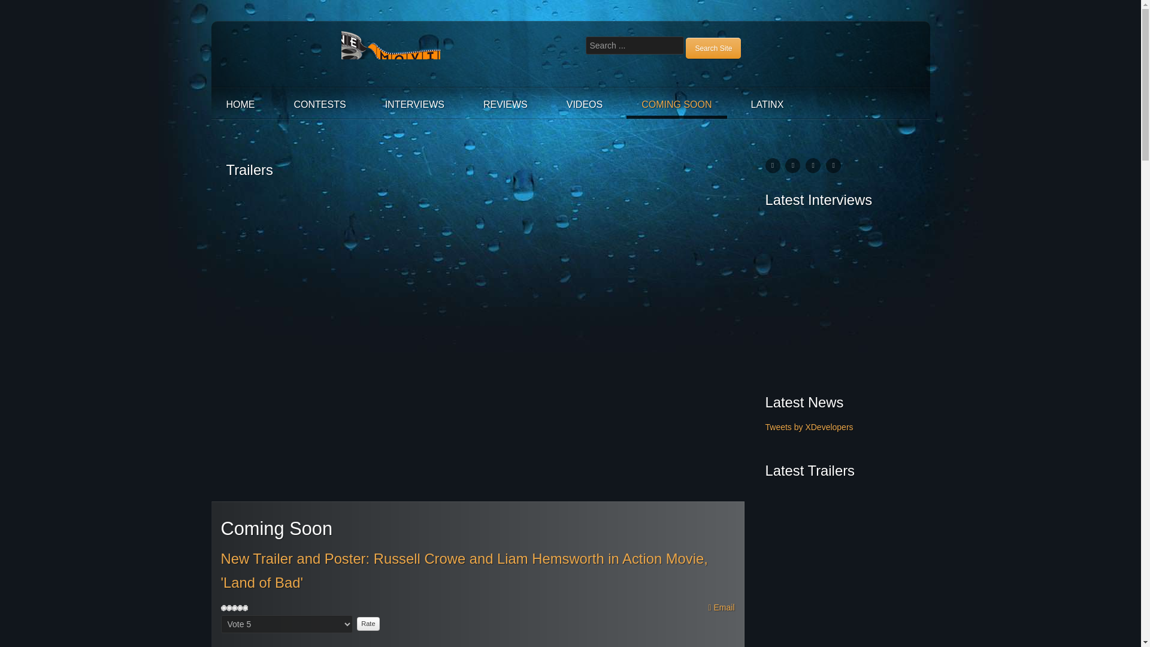 This screenshot has height=647, width=1150. I want to click on VIDEOS, so click(585, 104).